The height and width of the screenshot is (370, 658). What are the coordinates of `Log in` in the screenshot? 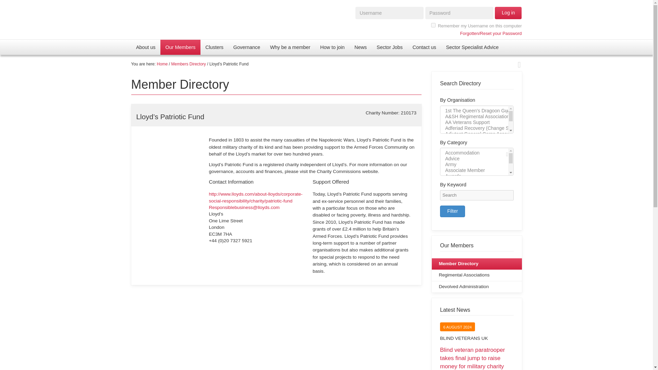 It's located at (508, 13).